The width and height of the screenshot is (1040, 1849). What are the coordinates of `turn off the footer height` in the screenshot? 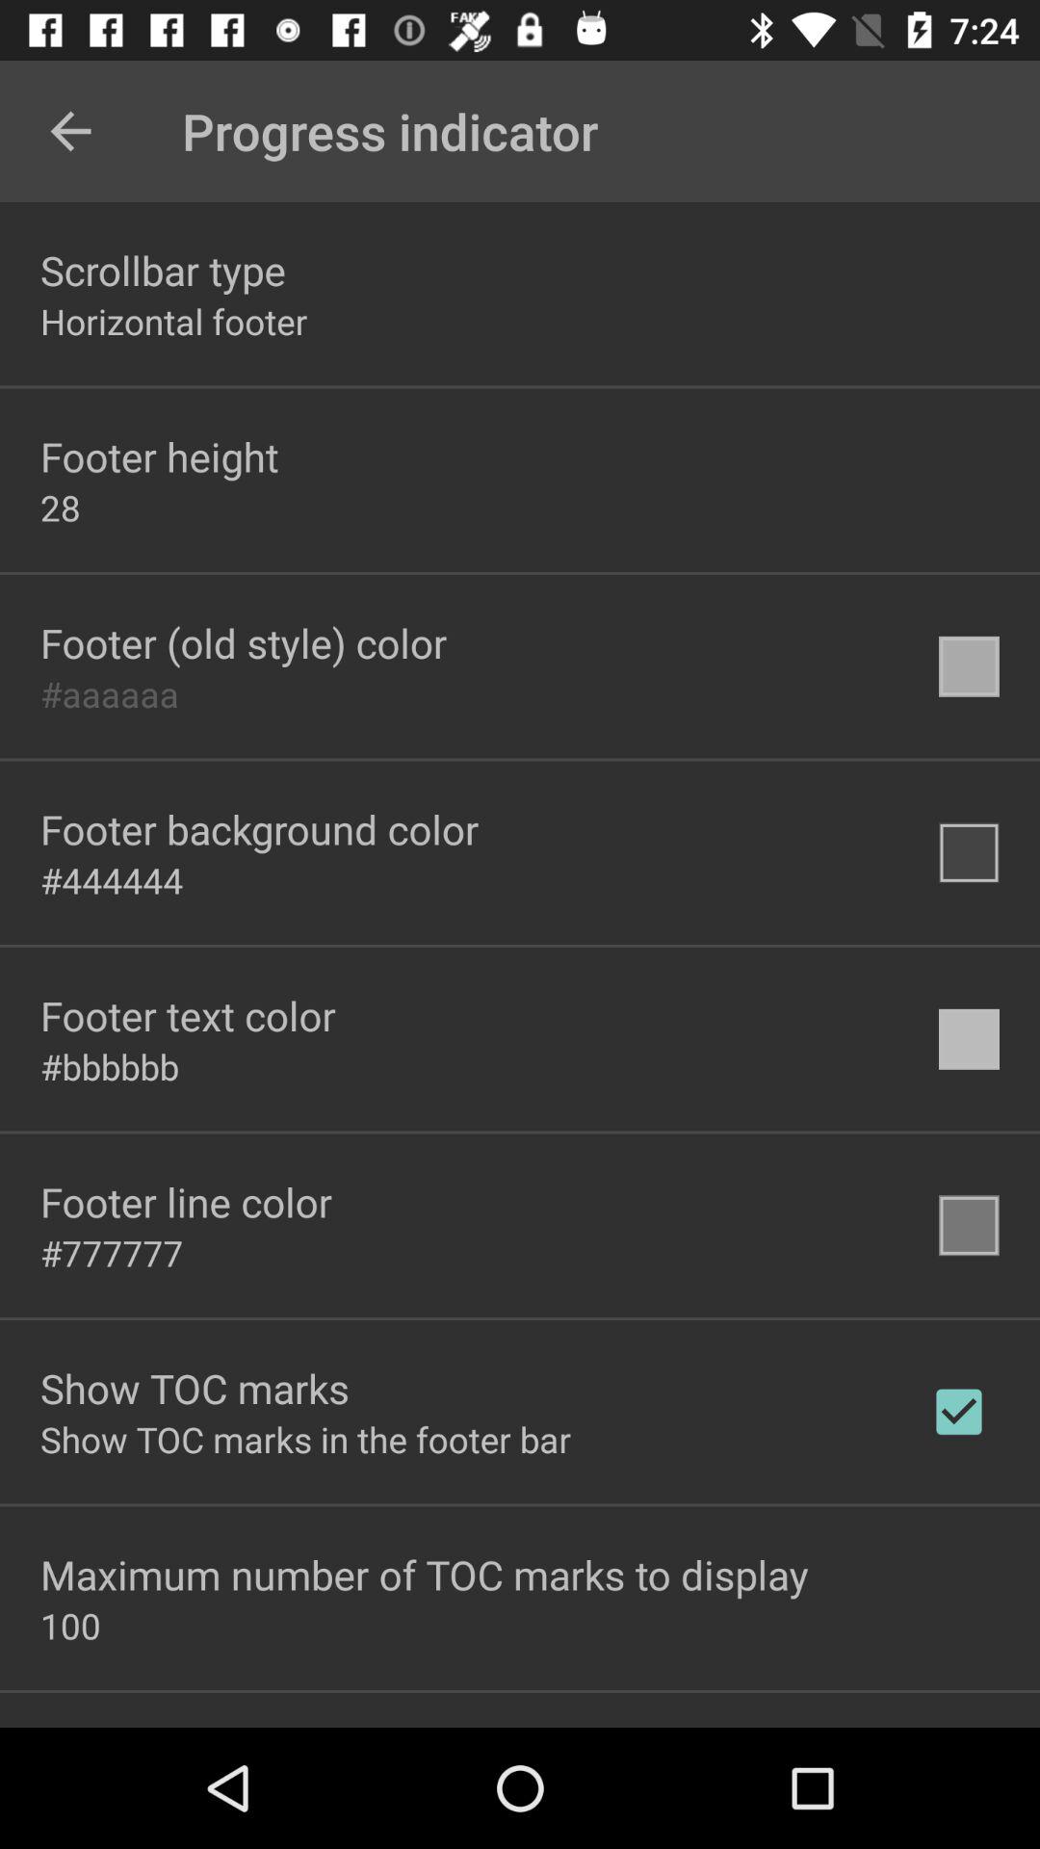 It's located at (160, 456).